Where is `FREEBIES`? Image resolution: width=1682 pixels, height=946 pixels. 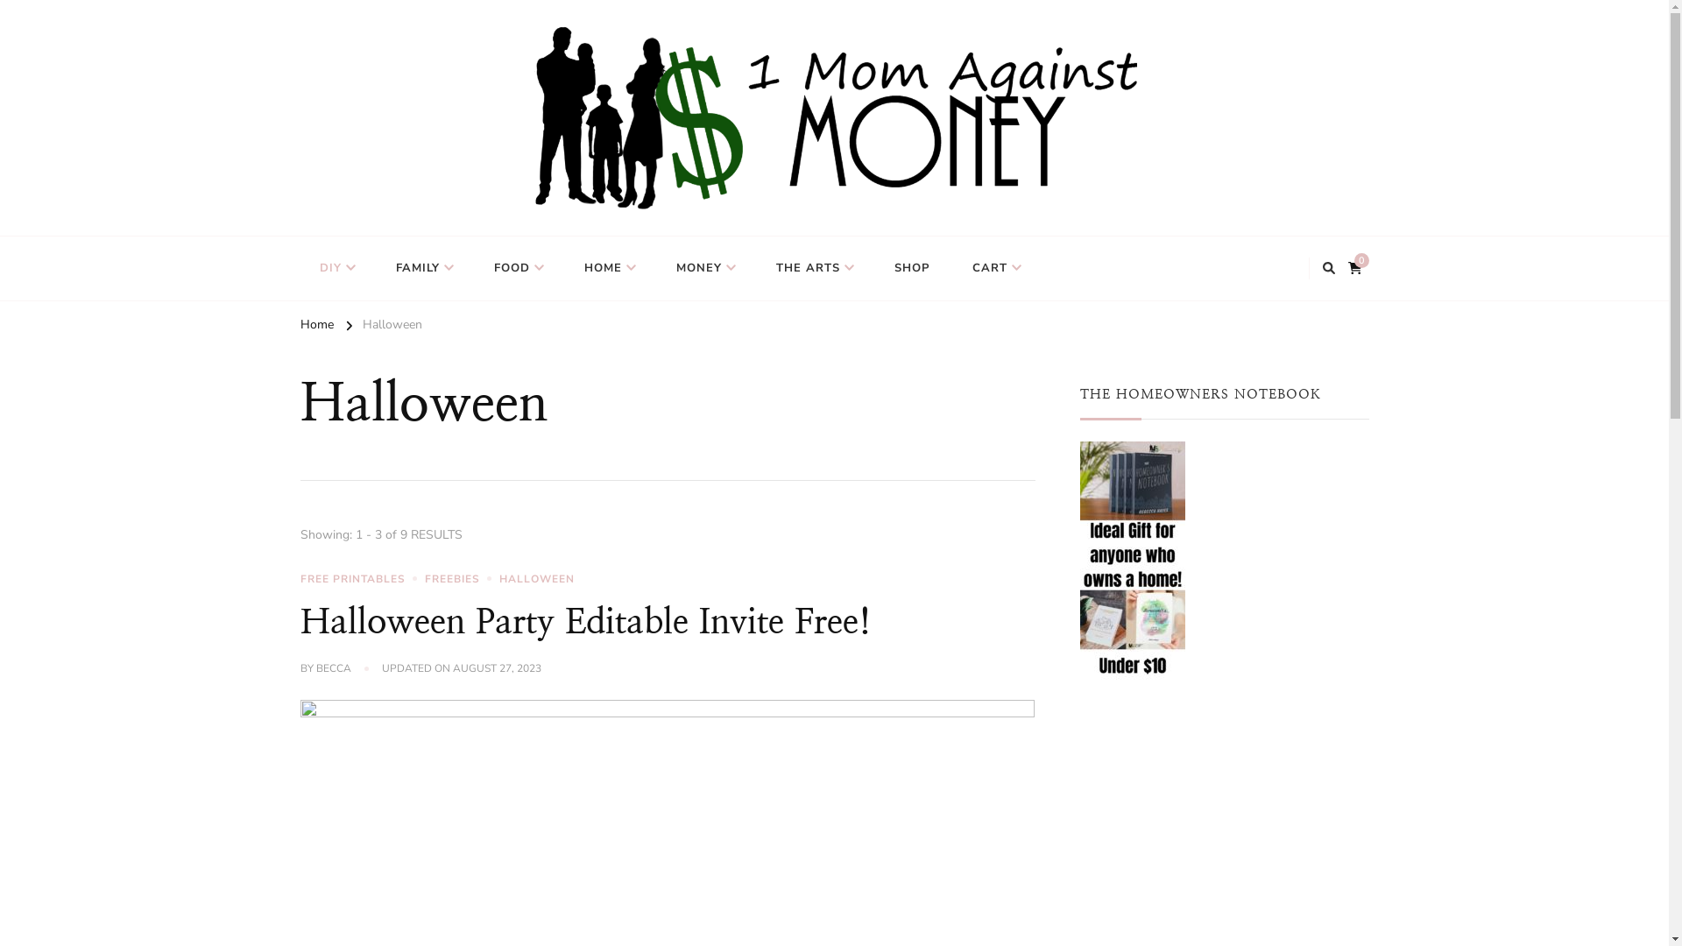 FREEBIES is located at coordinates (461, 579).